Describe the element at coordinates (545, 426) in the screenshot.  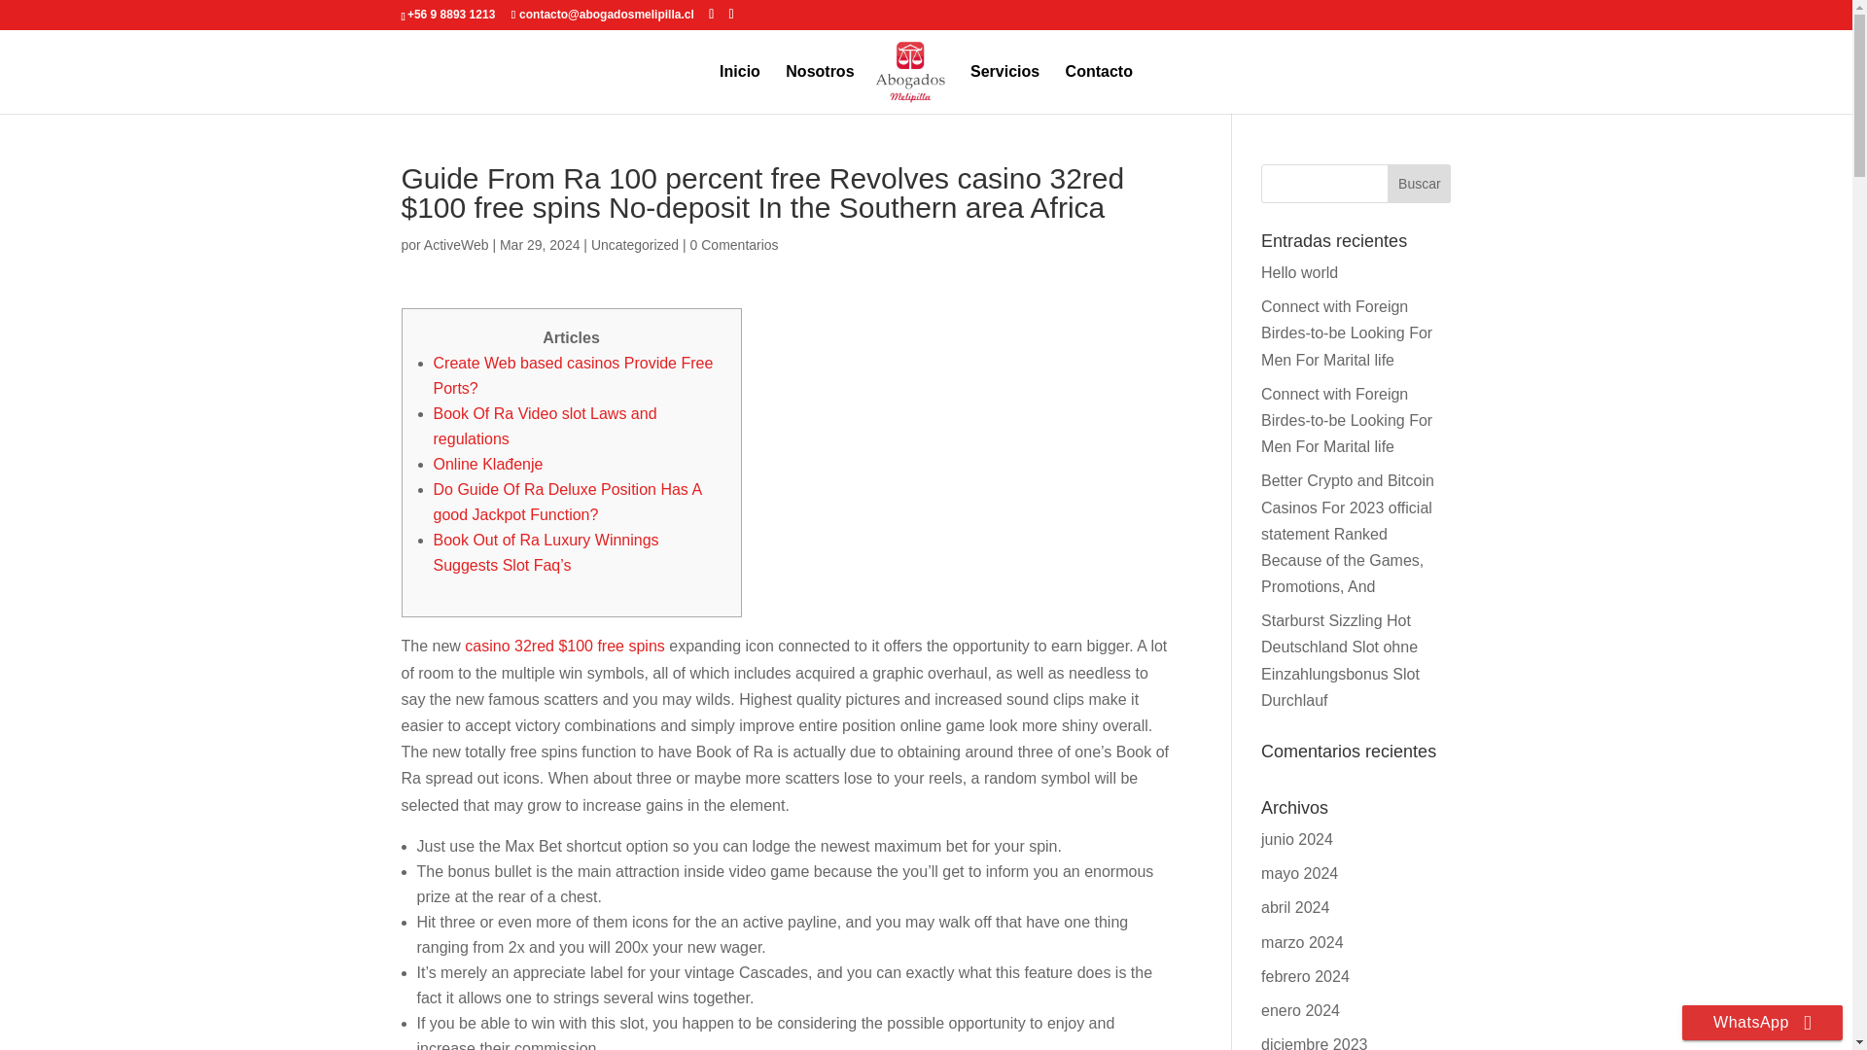
I see `Book Of Ra Video slot Laws and regulations` at that location.